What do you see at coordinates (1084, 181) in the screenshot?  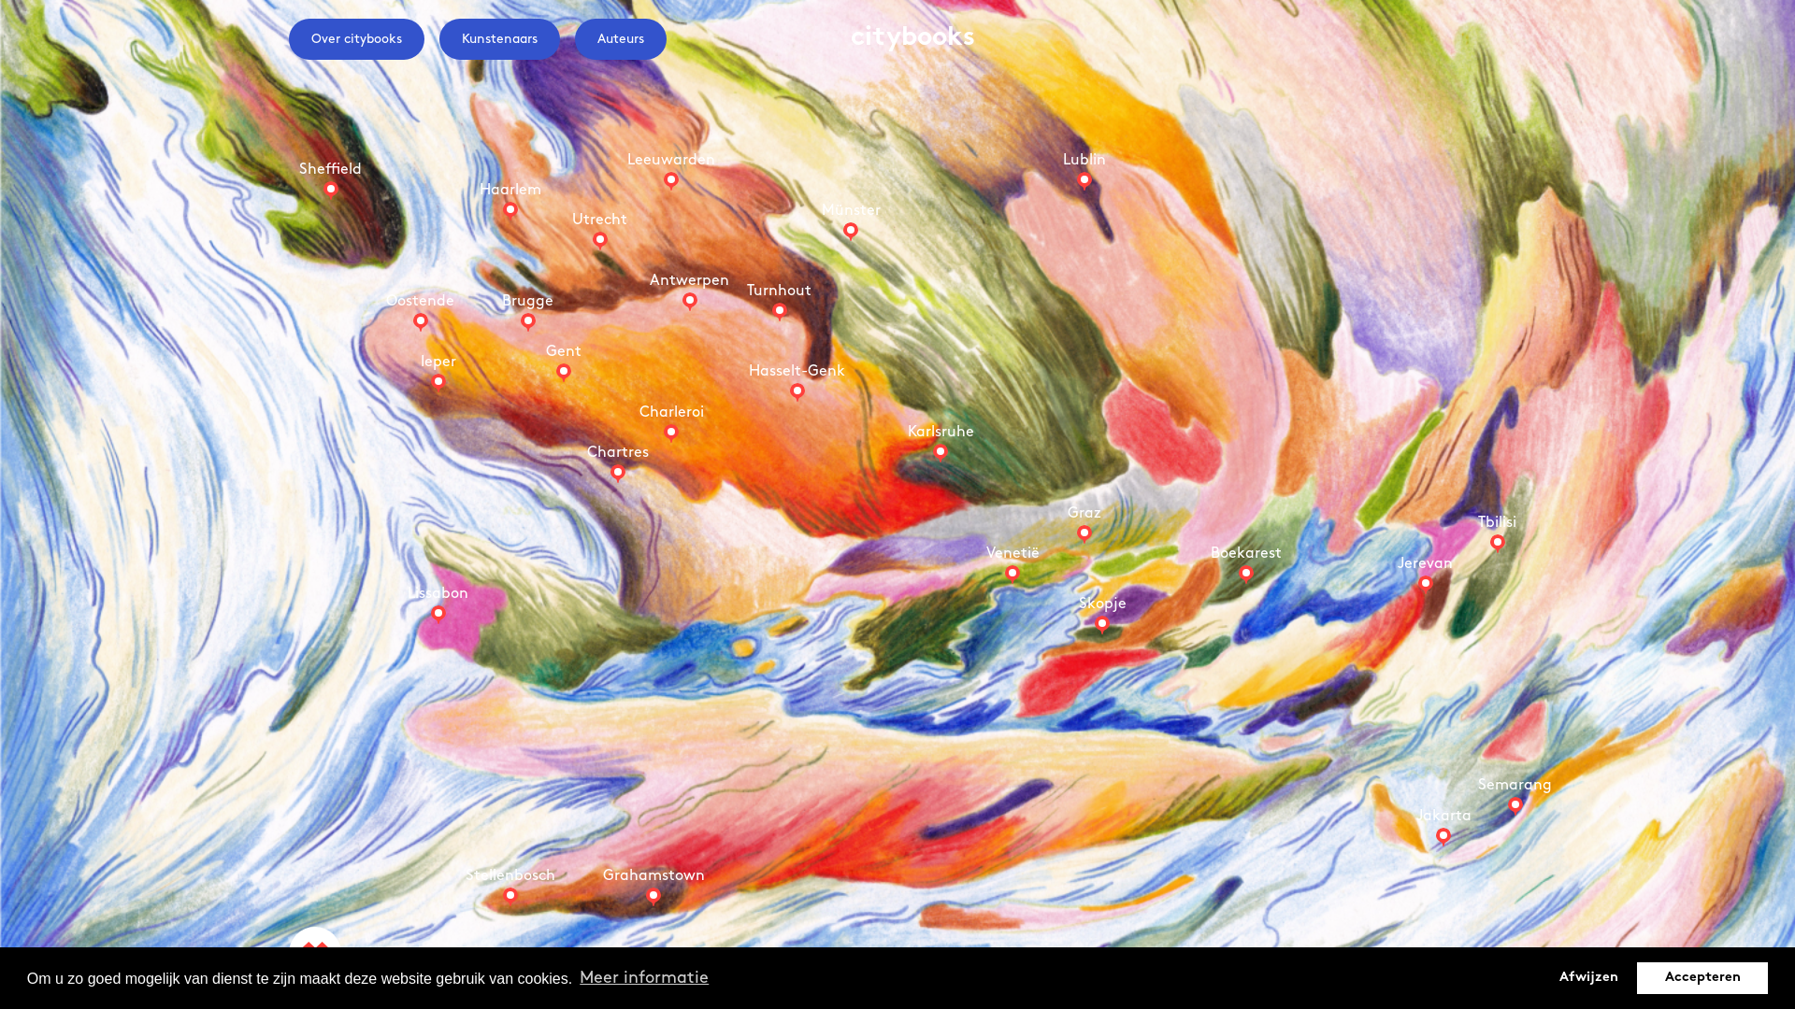 I see `Lublin` at bounding box center [1084, 181].